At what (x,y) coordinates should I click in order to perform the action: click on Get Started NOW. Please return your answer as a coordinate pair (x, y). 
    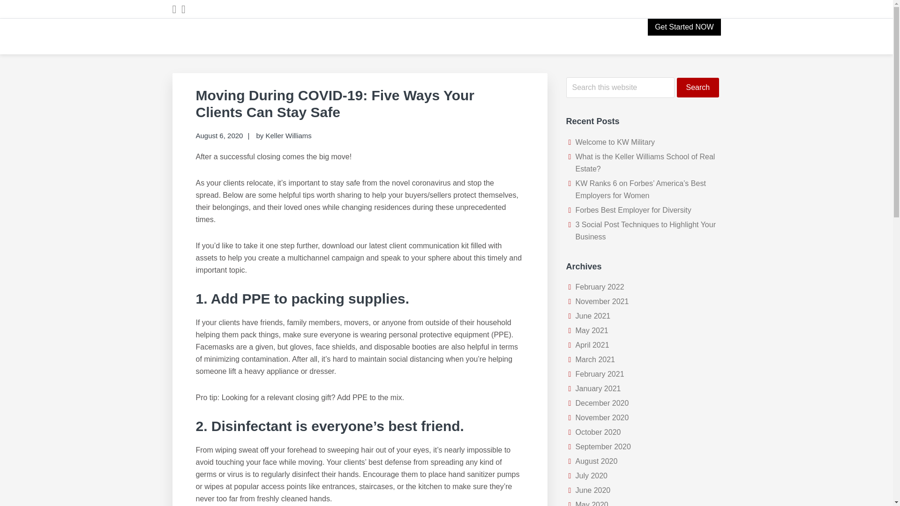
    Looking at the image, I should click on (684, 27).